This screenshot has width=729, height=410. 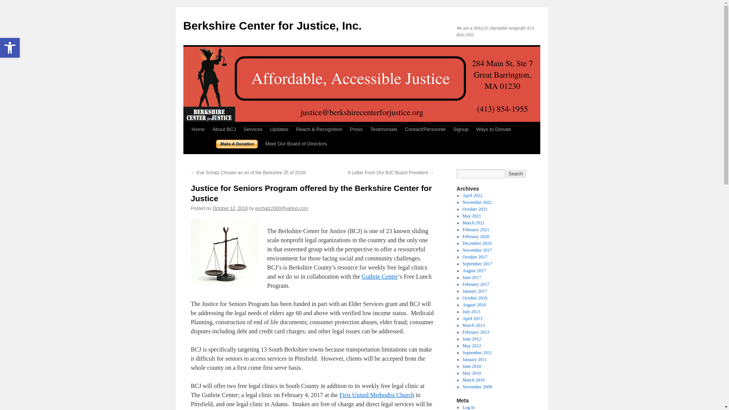 I want to click on Testimonials, so click(x=377, y=395).